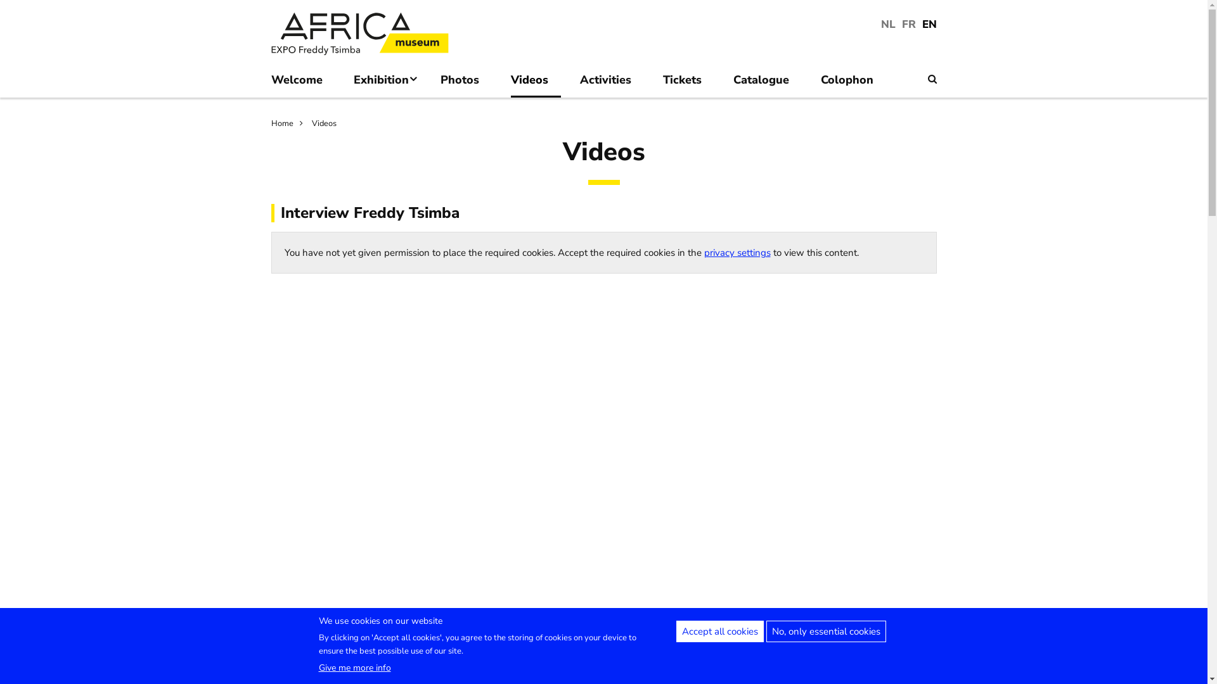 Image resolution: width=1217 pixels, height=684 pixels. What do you see at coordinates (290, 123) in the screenshot?
I see `Home` at bounding box center [290, 123].